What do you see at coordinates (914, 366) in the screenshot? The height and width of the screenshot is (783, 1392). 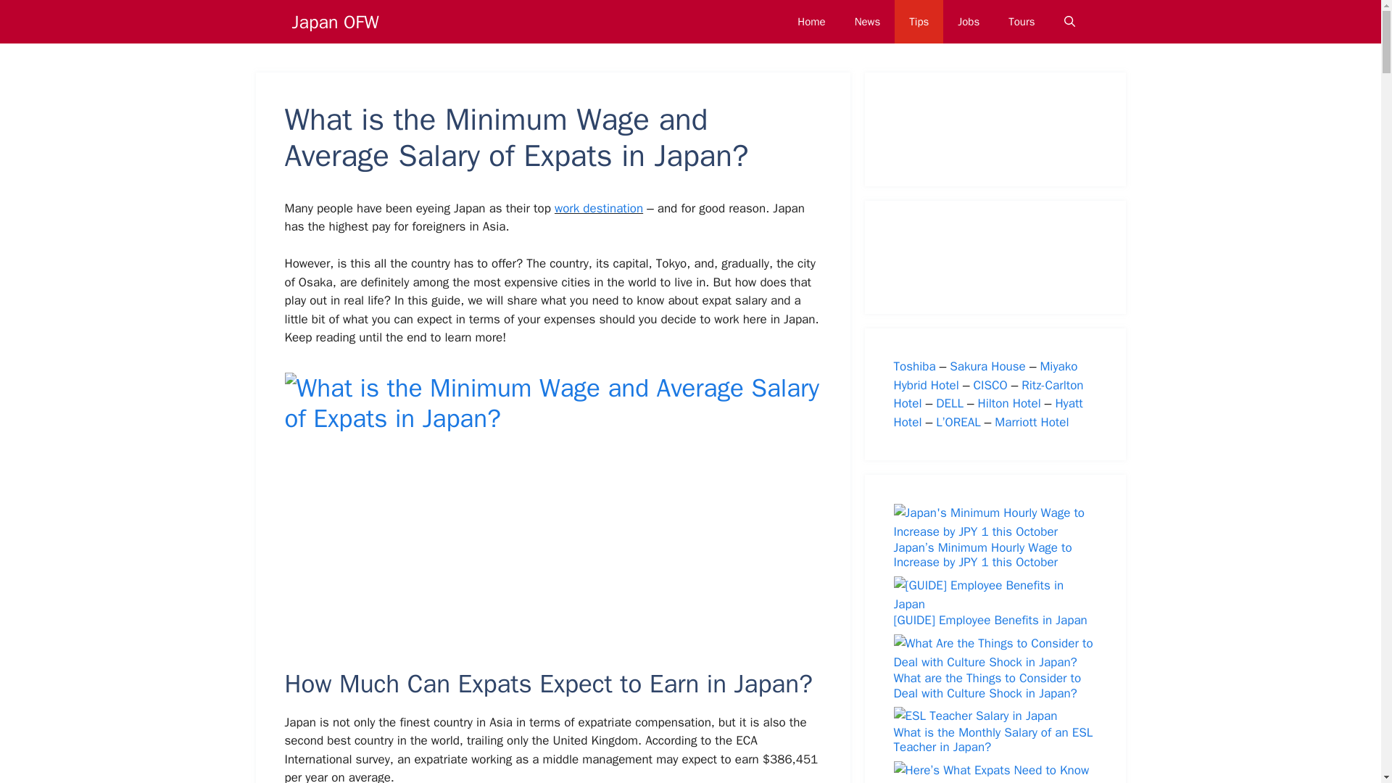 I see `Toshiba` at bounding box center [914, 366].